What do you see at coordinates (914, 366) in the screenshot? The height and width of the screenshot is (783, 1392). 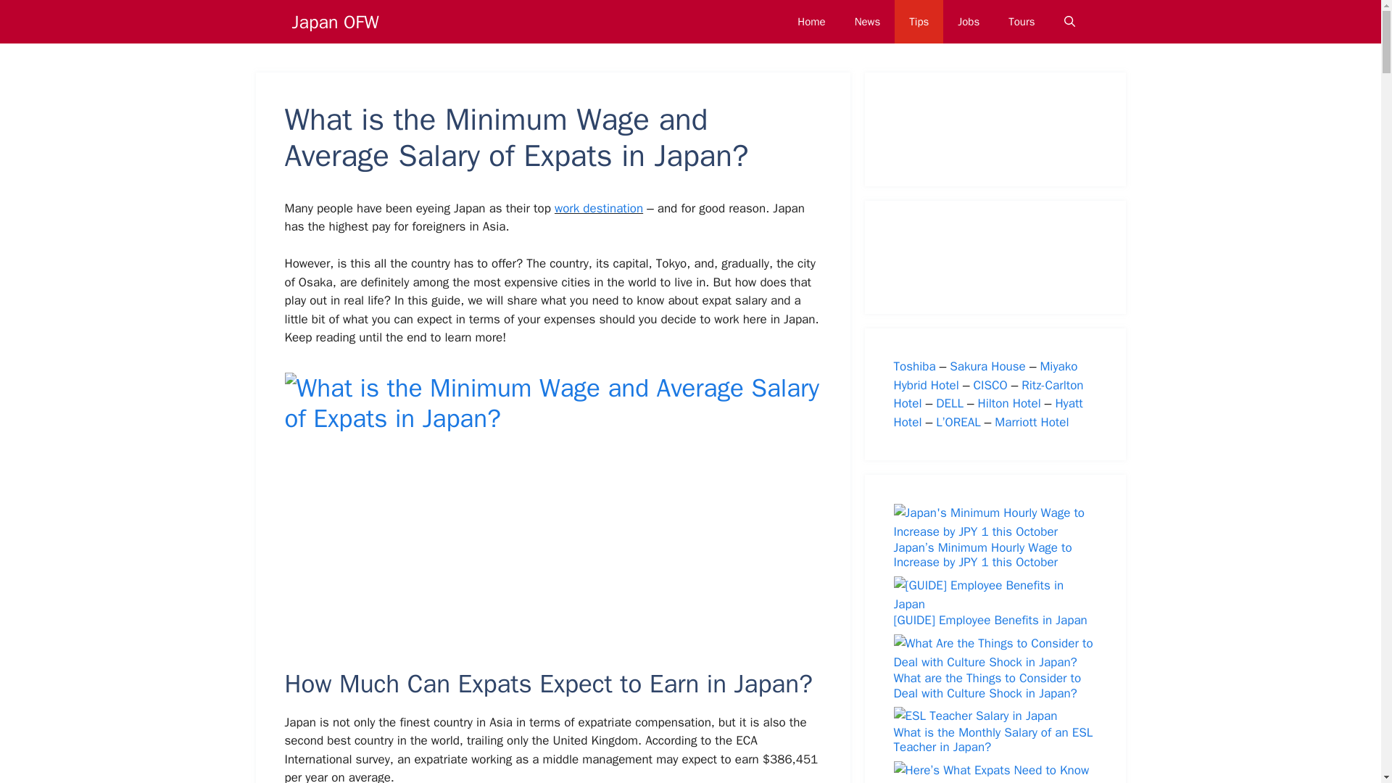 I see `Toshiba` at bounding box center [914, 366].